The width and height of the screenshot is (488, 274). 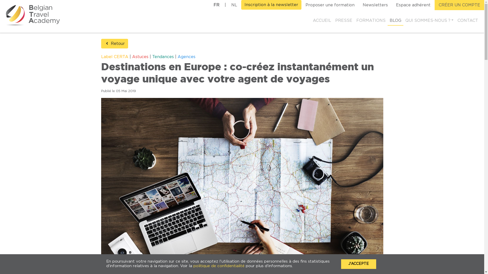 I want to click on FORMATIONS, so click(x=371, y=20).